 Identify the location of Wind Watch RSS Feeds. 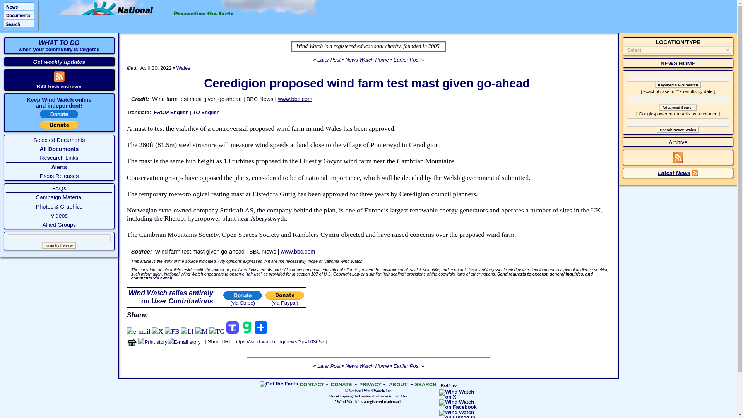
(59, 86).